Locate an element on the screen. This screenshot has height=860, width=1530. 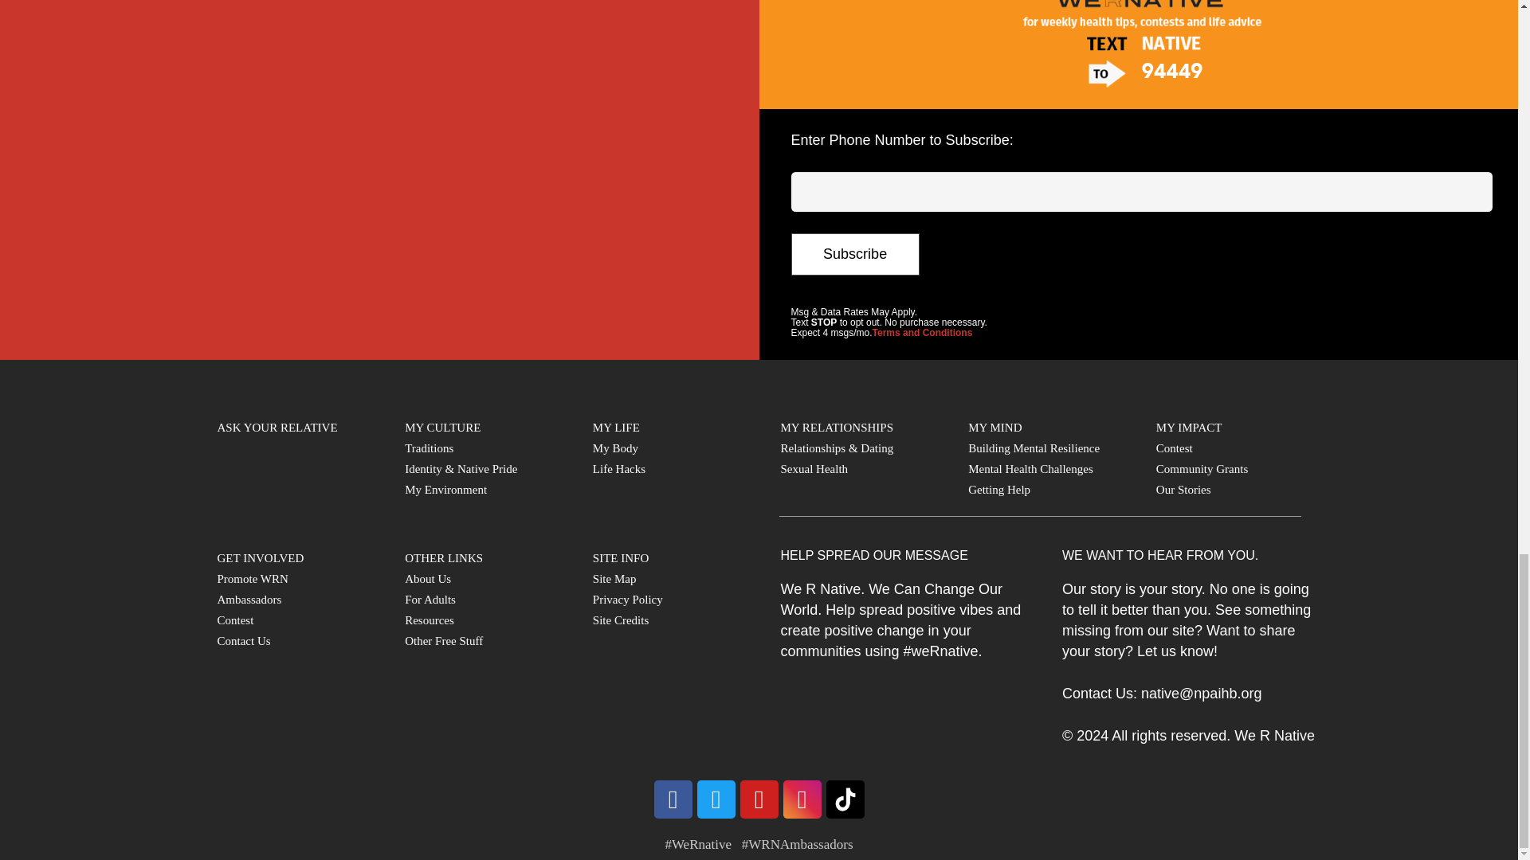
Subscribe is located at coordinates (854, 253).